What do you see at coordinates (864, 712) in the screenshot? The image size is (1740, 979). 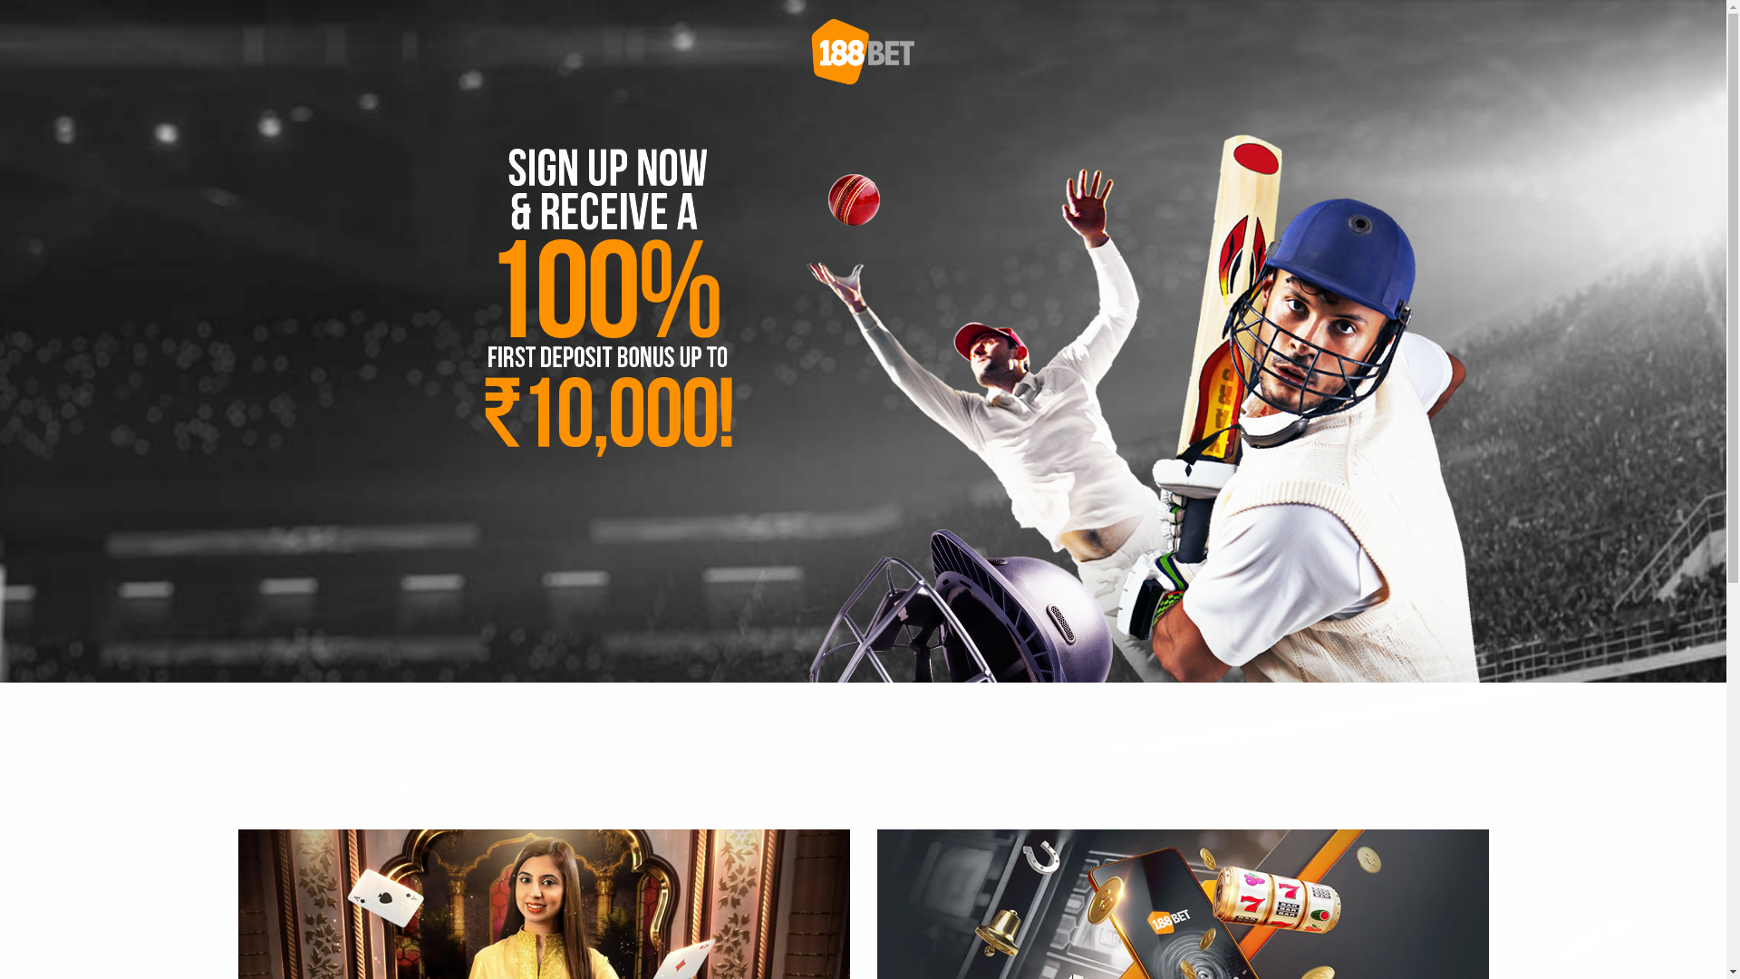 I see `JOIN NOW` at bounding box center [864, 712].